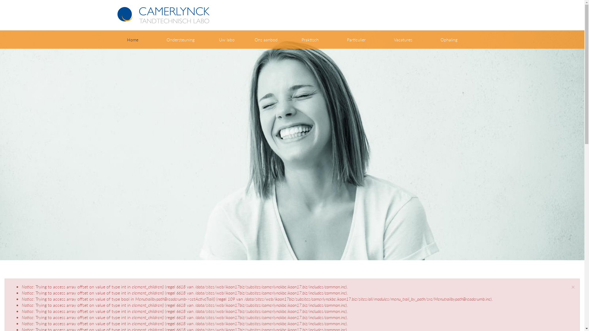 Image resolution: width=589 pixels, height=331 pixels. What do you see at coordinates (166, 15) in the screenshot?
I see `Home` at bounding box center [166, 15].